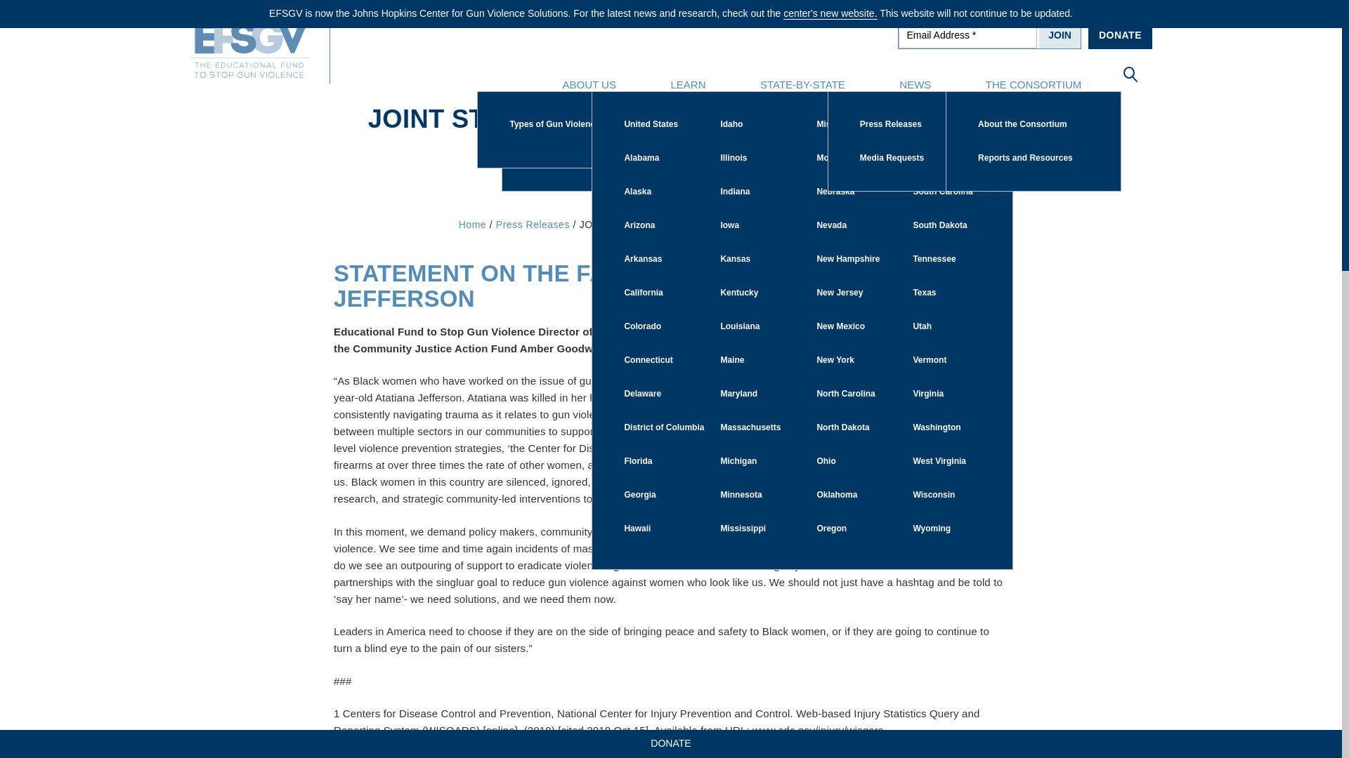 The image size is (1349, 758). I want to click on LEARN, so click(689, 84).